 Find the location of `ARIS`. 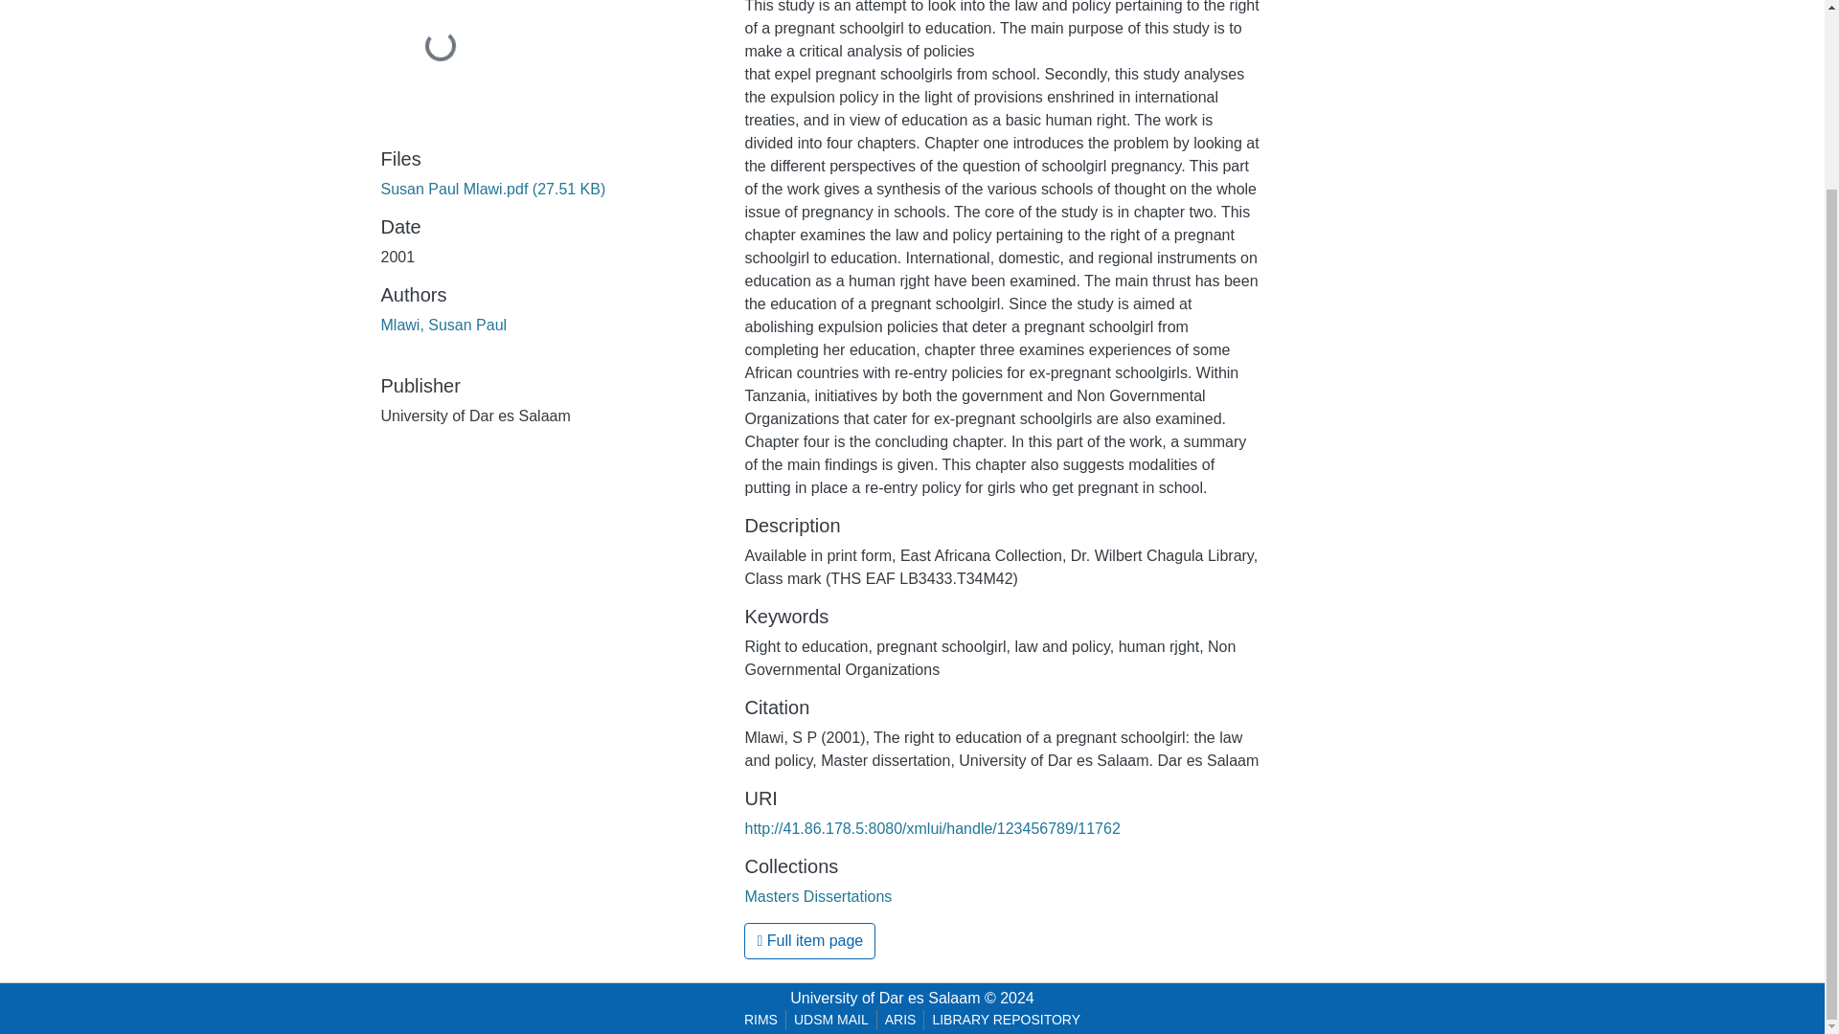

ARIS is located at coordinates (900, 1020).